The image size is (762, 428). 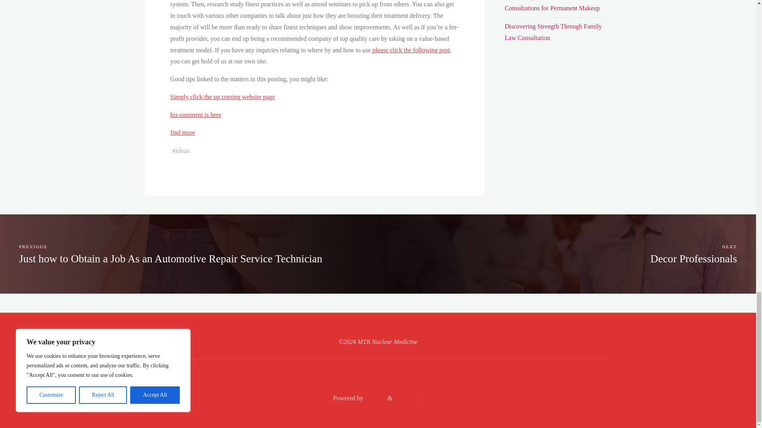 I want to click on Simply click the up coming website page, so click(x=222, y=97).